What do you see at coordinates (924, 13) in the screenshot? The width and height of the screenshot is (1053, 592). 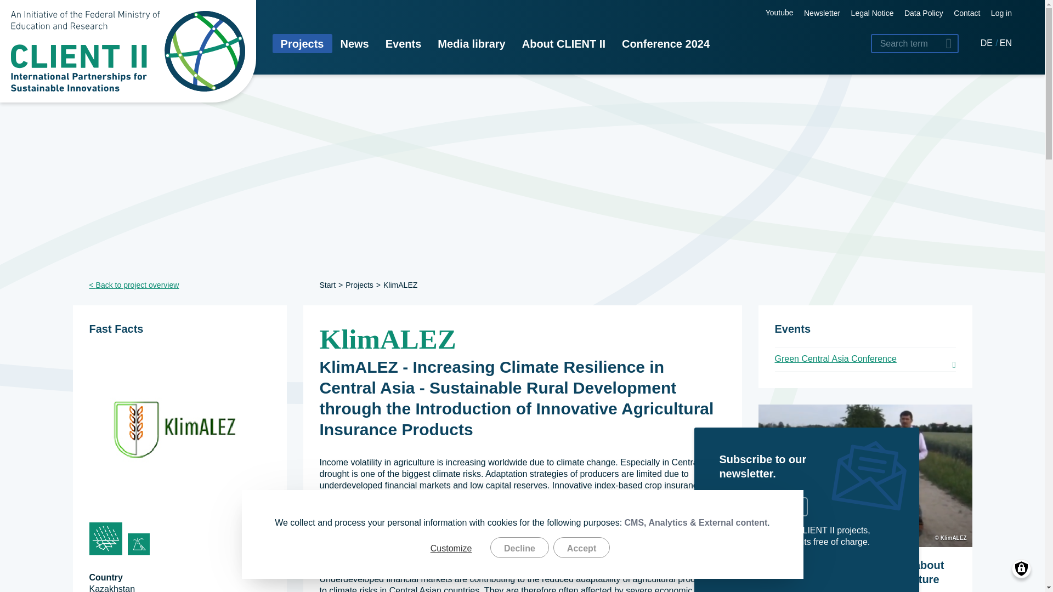 I see `Data Policy` at bounding box center [924, 13].